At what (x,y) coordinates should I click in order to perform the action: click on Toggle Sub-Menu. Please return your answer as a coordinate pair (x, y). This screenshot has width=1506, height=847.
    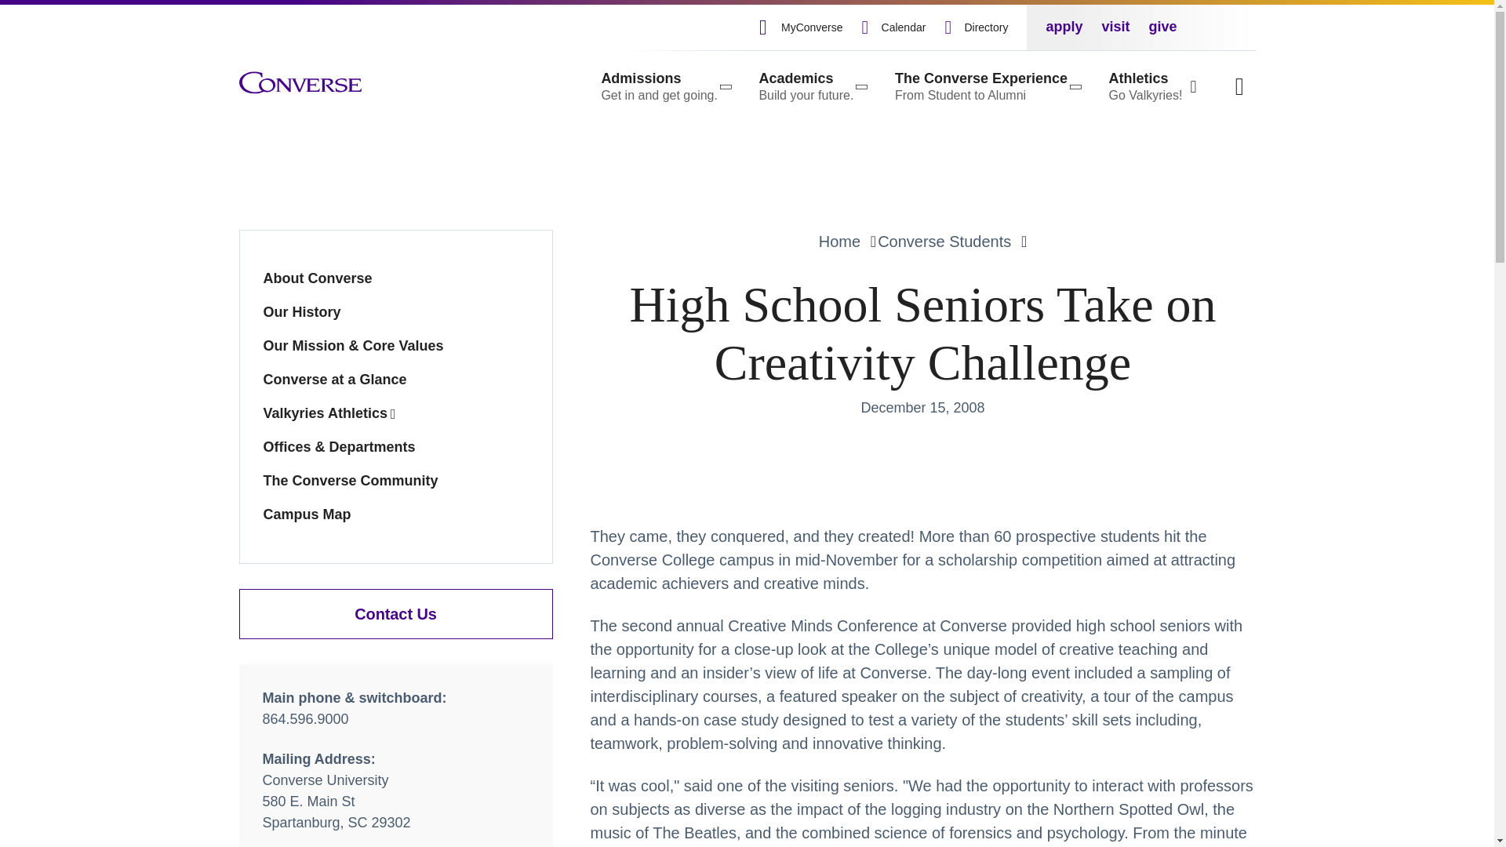
    Looking at the image, I should click on (811, 86).